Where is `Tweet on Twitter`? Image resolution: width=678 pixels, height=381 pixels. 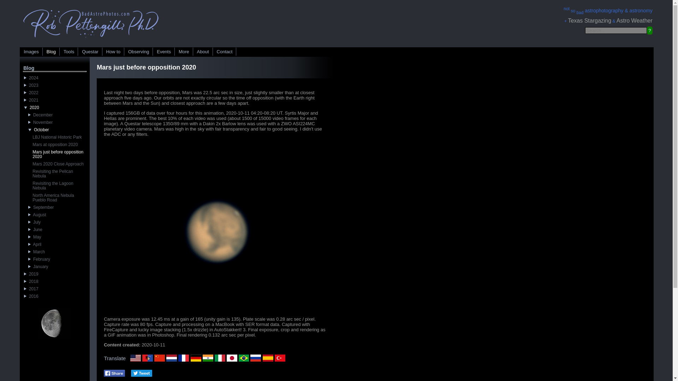
Tweet on Twitter is located at coordinates (141, 373).